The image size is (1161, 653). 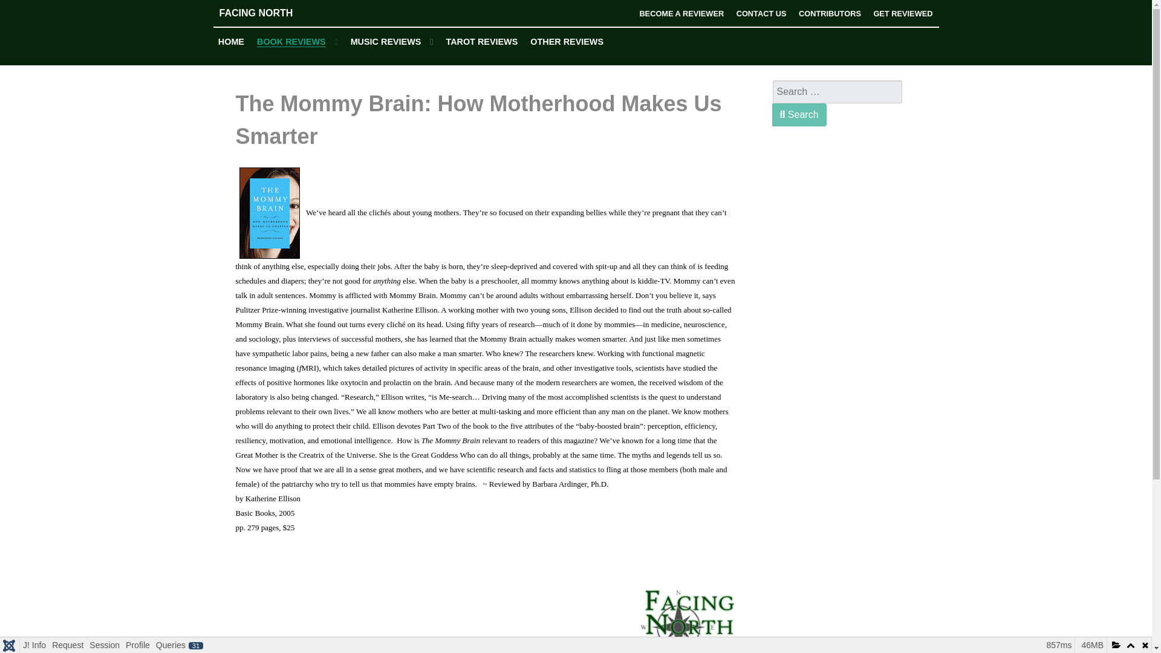 I want to click on Book Reviews, so click(x=298, y=42).